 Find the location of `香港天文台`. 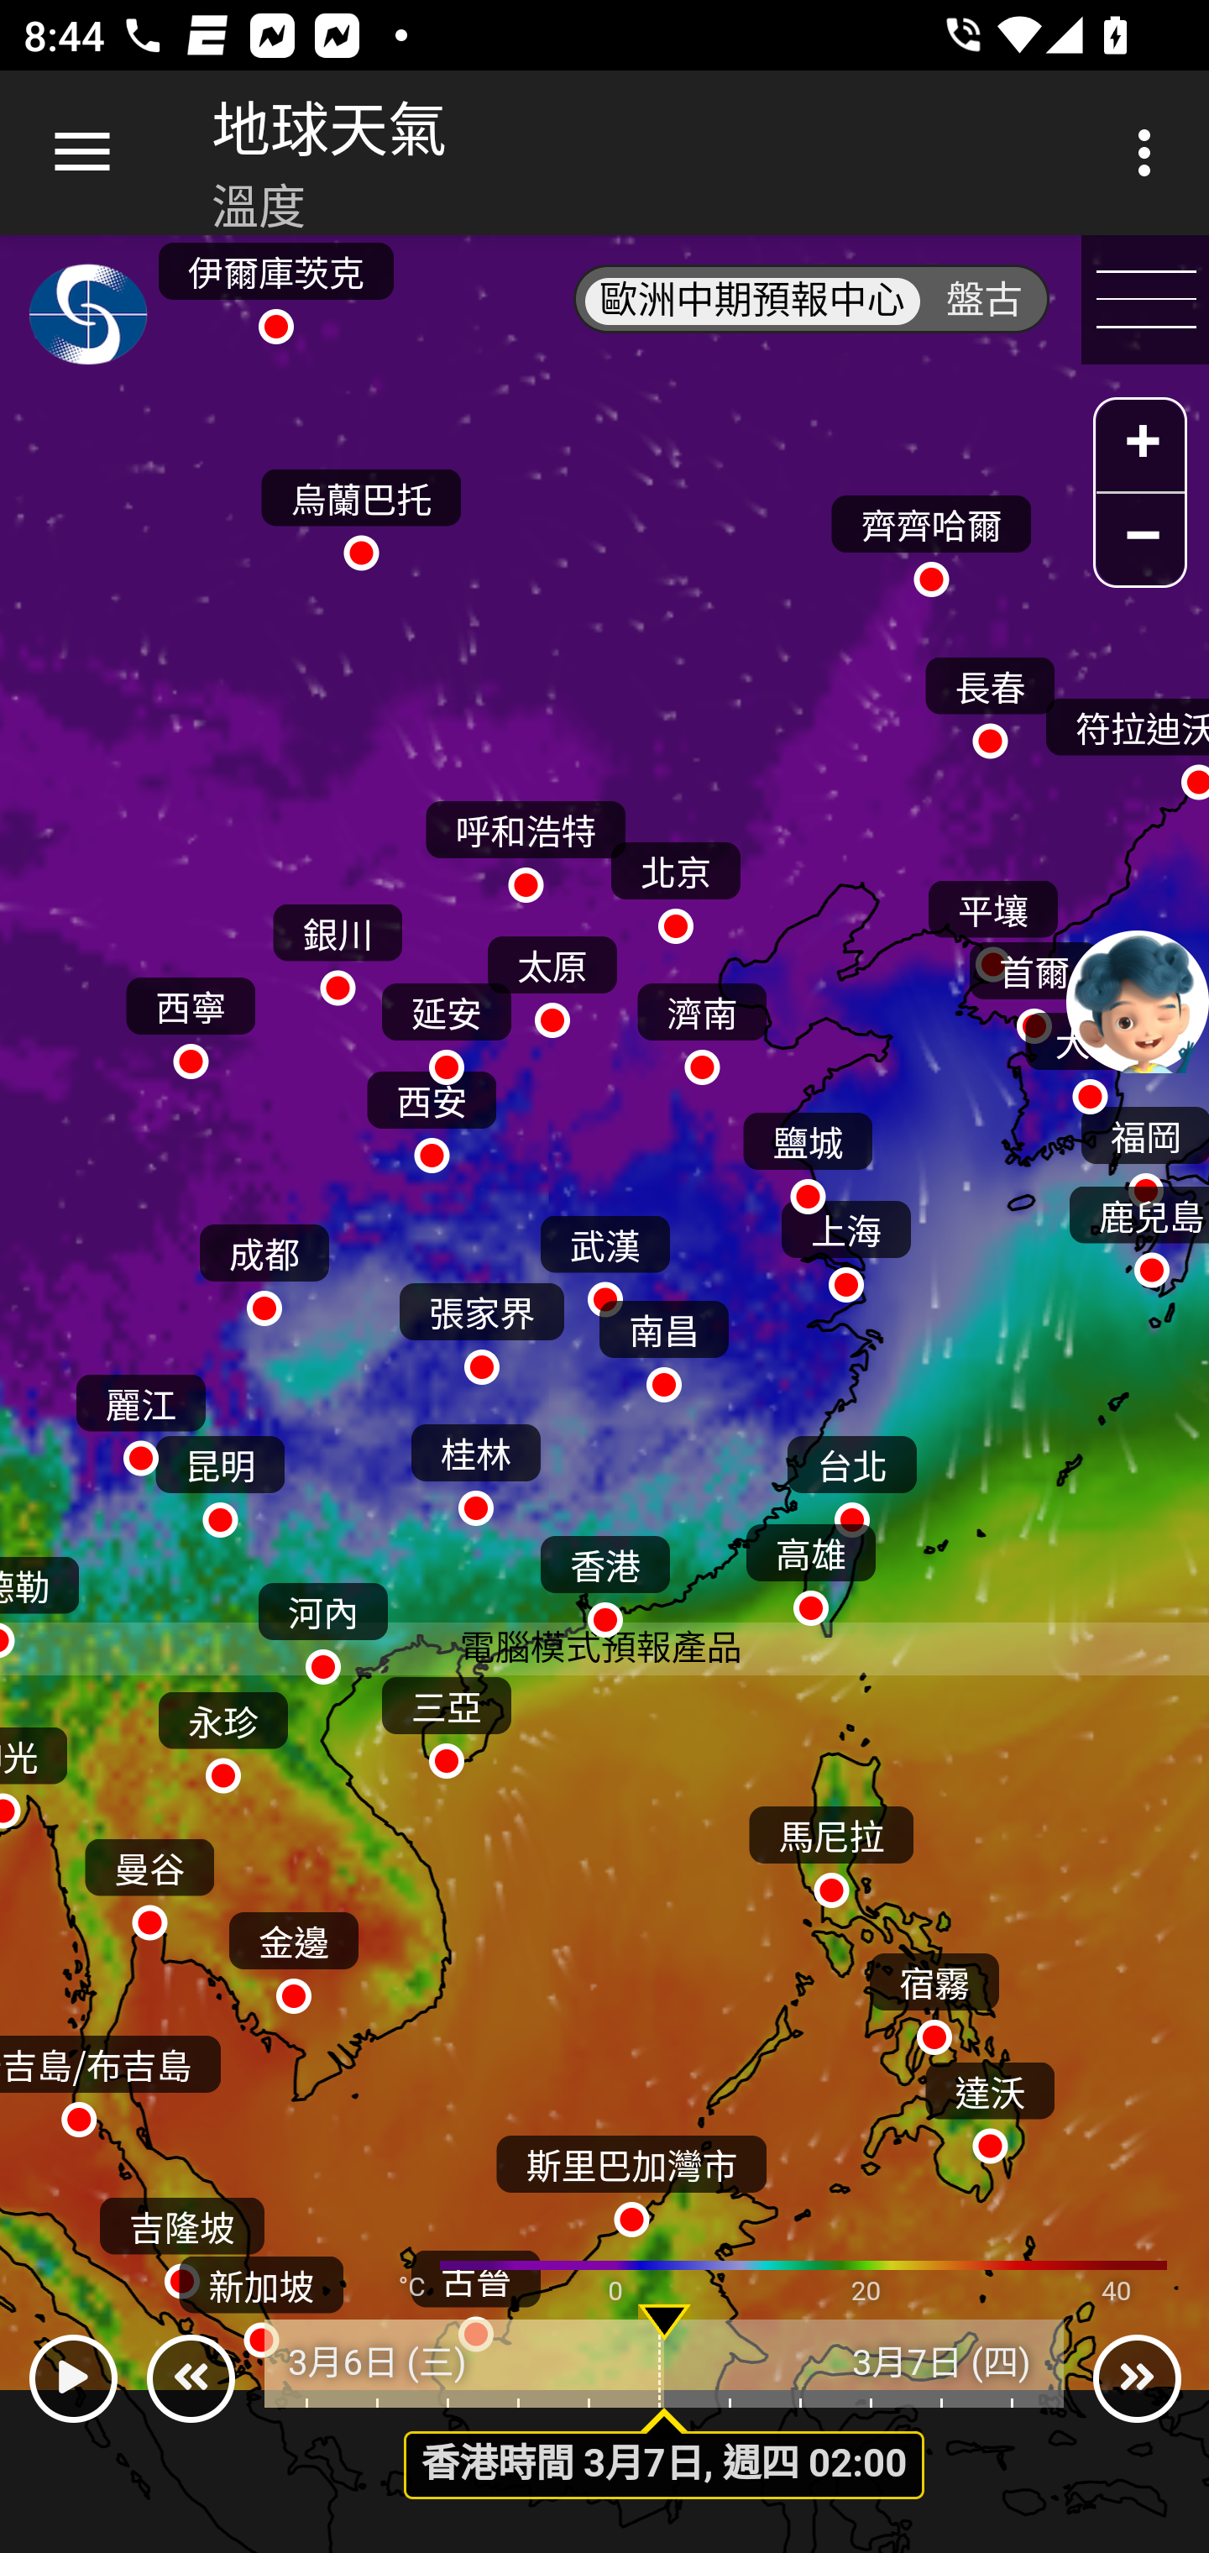

香港天文台 is located at coordinates (89, 321).